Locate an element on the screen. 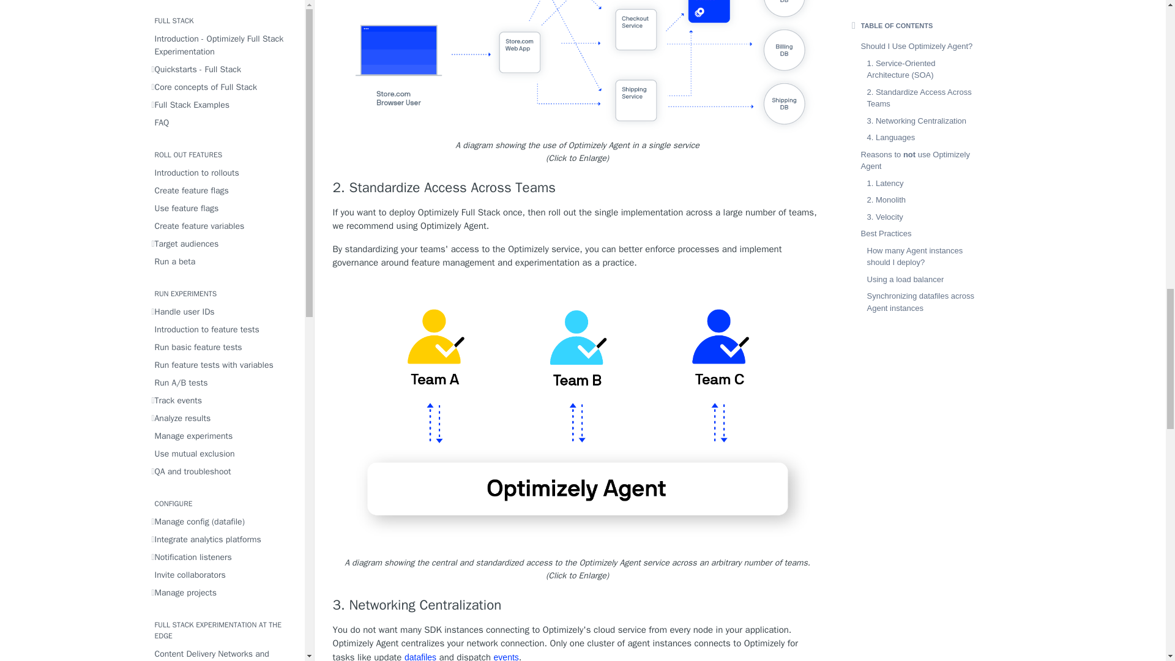 Image resolution: width=1175 pixels, height=661 pixels. agent-single-service.png is located at coordinates (578, 67).